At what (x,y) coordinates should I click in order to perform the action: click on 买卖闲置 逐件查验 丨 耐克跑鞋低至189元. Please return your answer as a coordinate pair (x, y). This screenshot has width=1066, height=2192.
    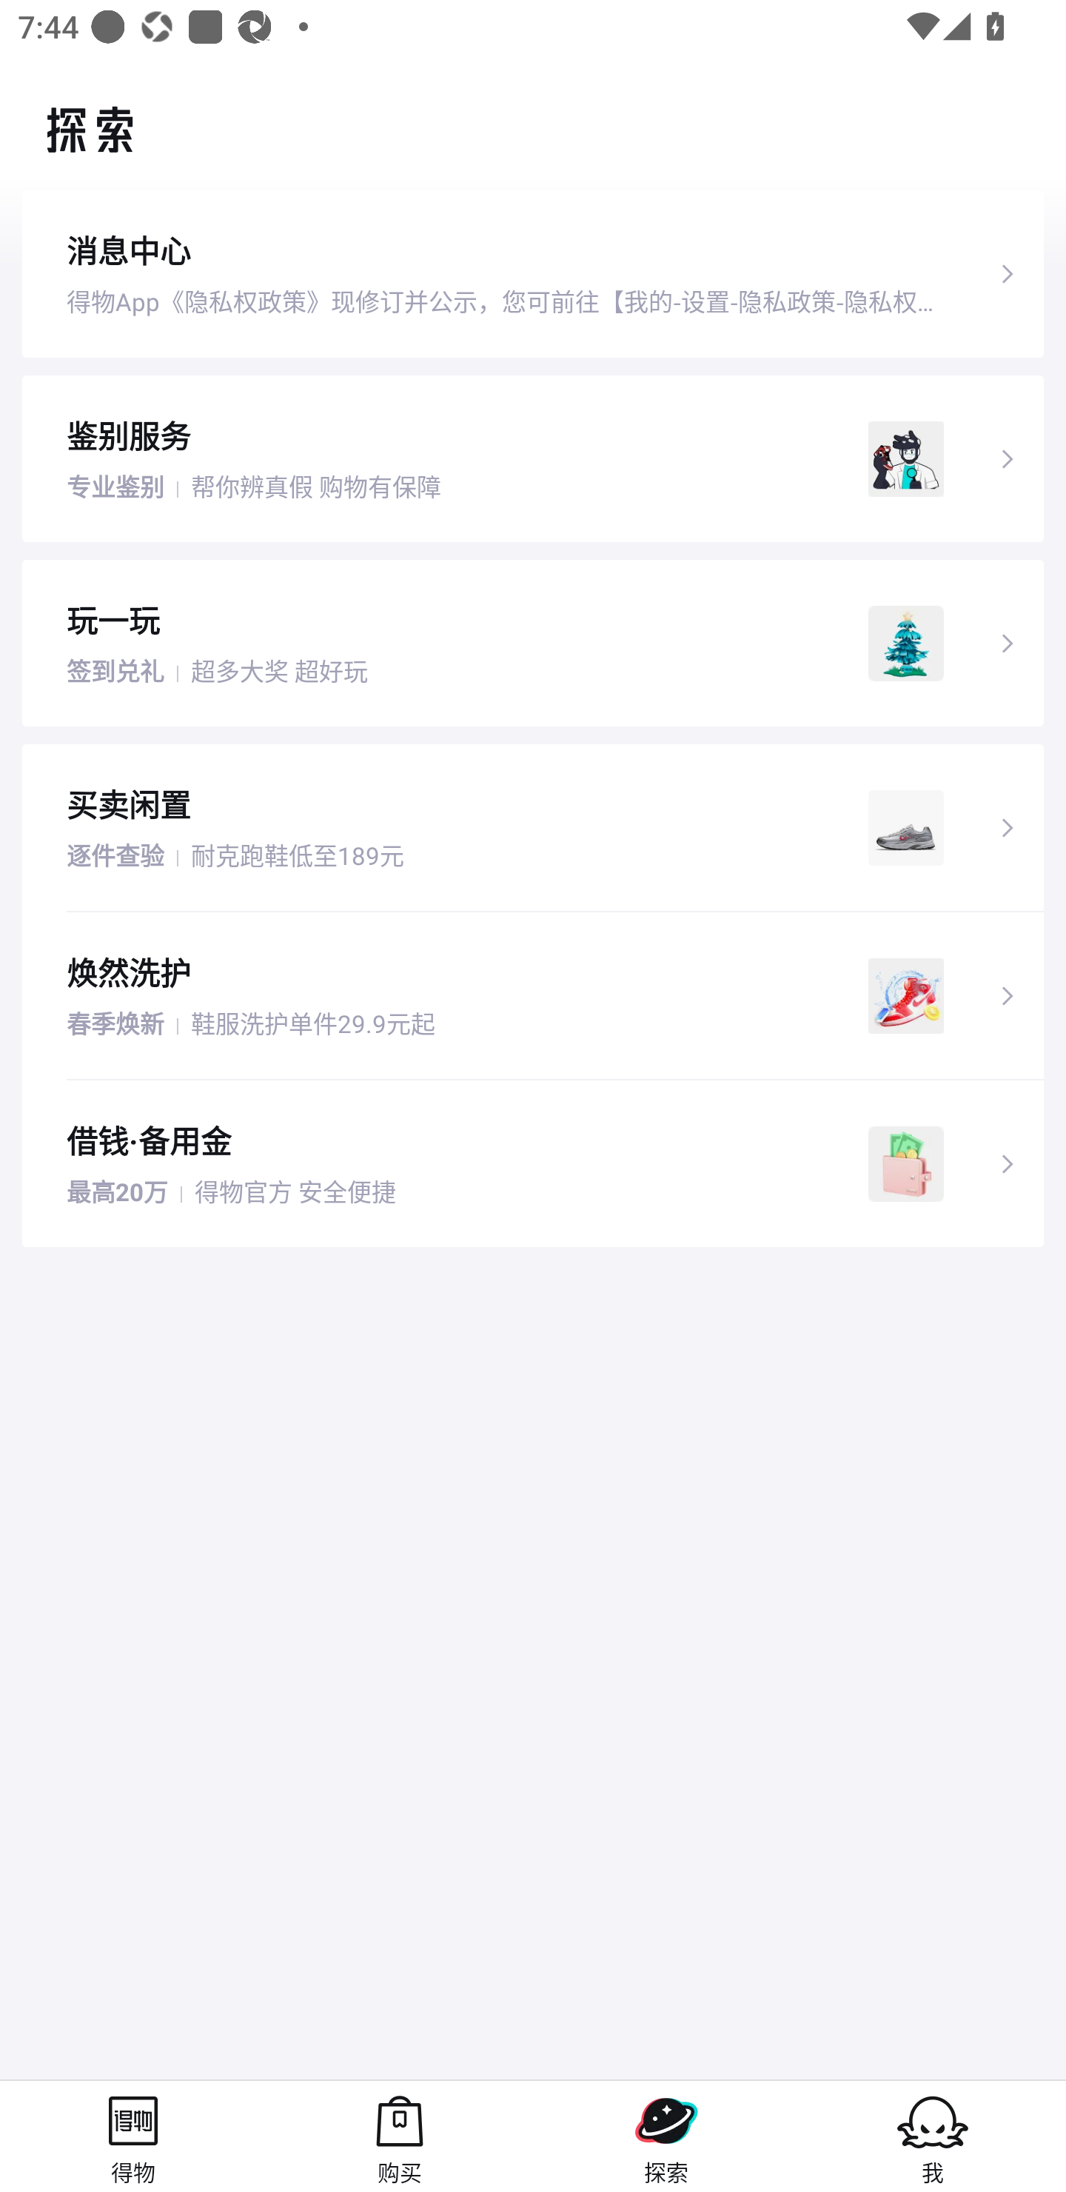
    Looking at the image, I should click on (533, 828).